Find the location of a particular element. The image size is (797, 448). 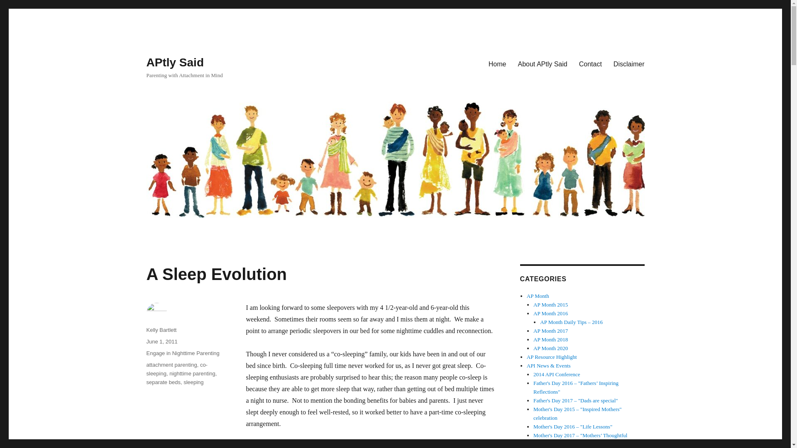

About APtly Said is located at coordinates (543, 63).